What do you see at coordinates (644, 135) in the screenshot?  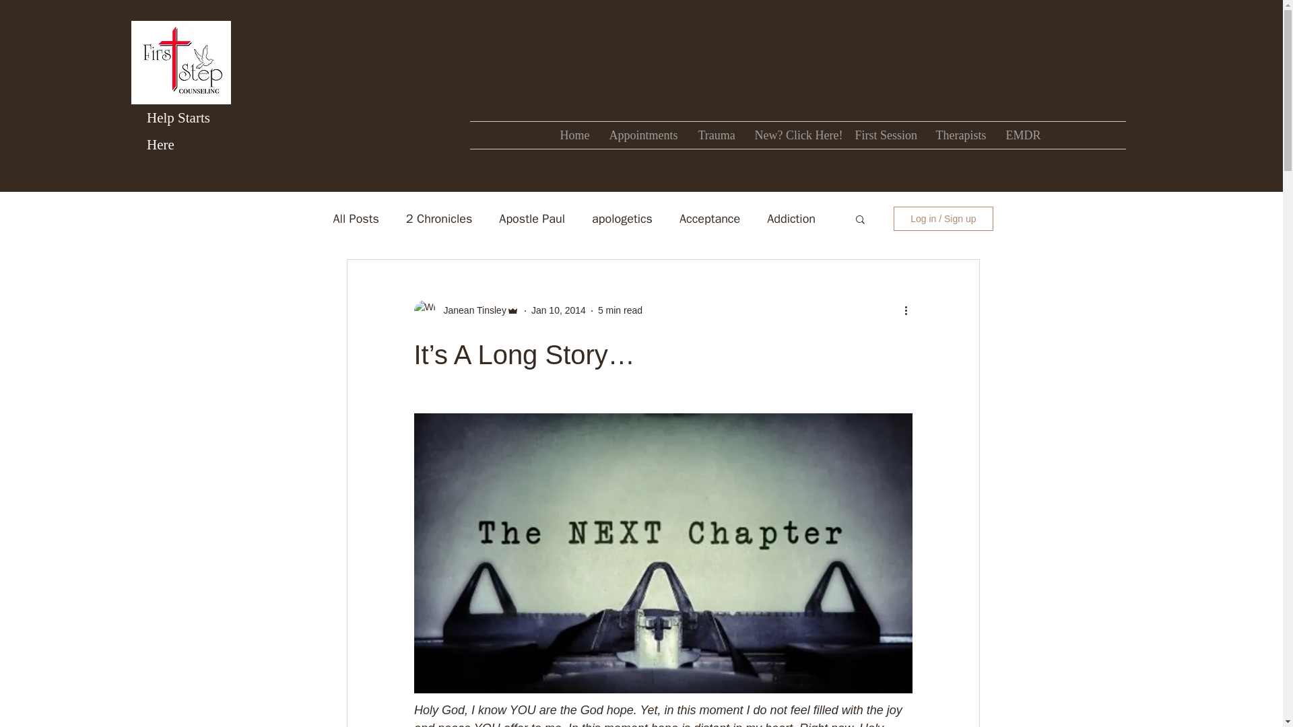 I see `Appointments` at bounding box center [644, 135].